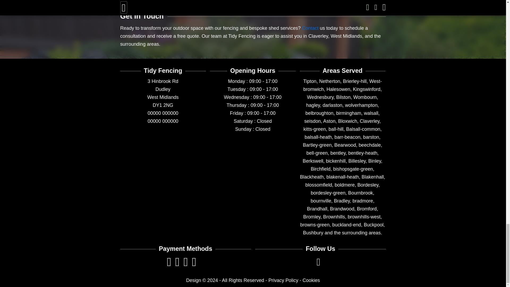 The height and width of the screenshot is (287, 510). I want to click on Bilston, so click(343, 97).